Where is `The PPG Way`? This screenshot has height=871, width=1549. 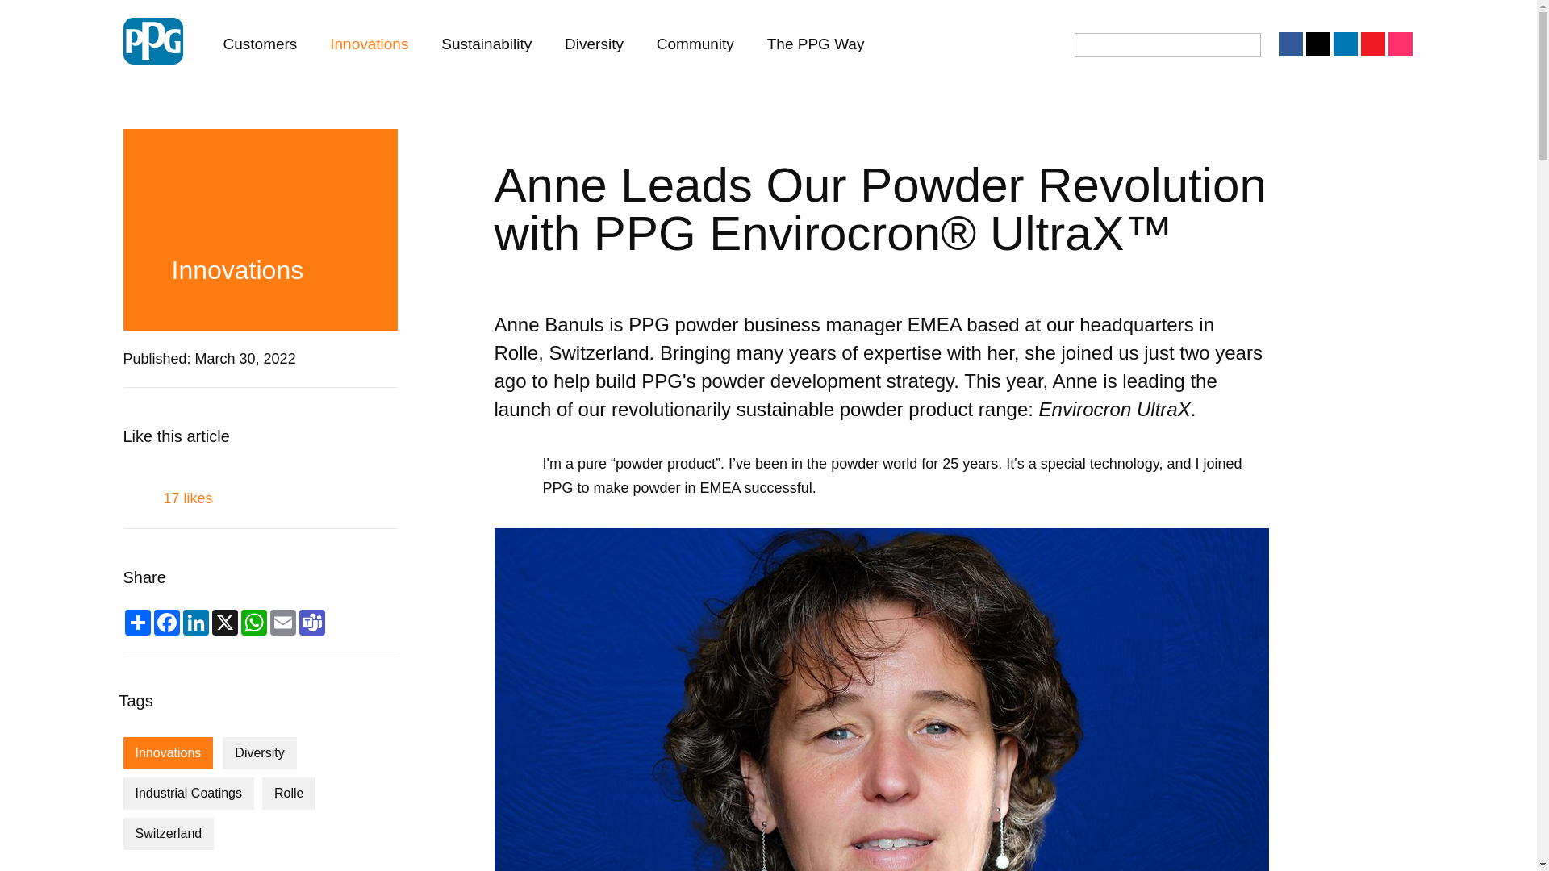
The PPG Way is located at coordinates (816, 44).